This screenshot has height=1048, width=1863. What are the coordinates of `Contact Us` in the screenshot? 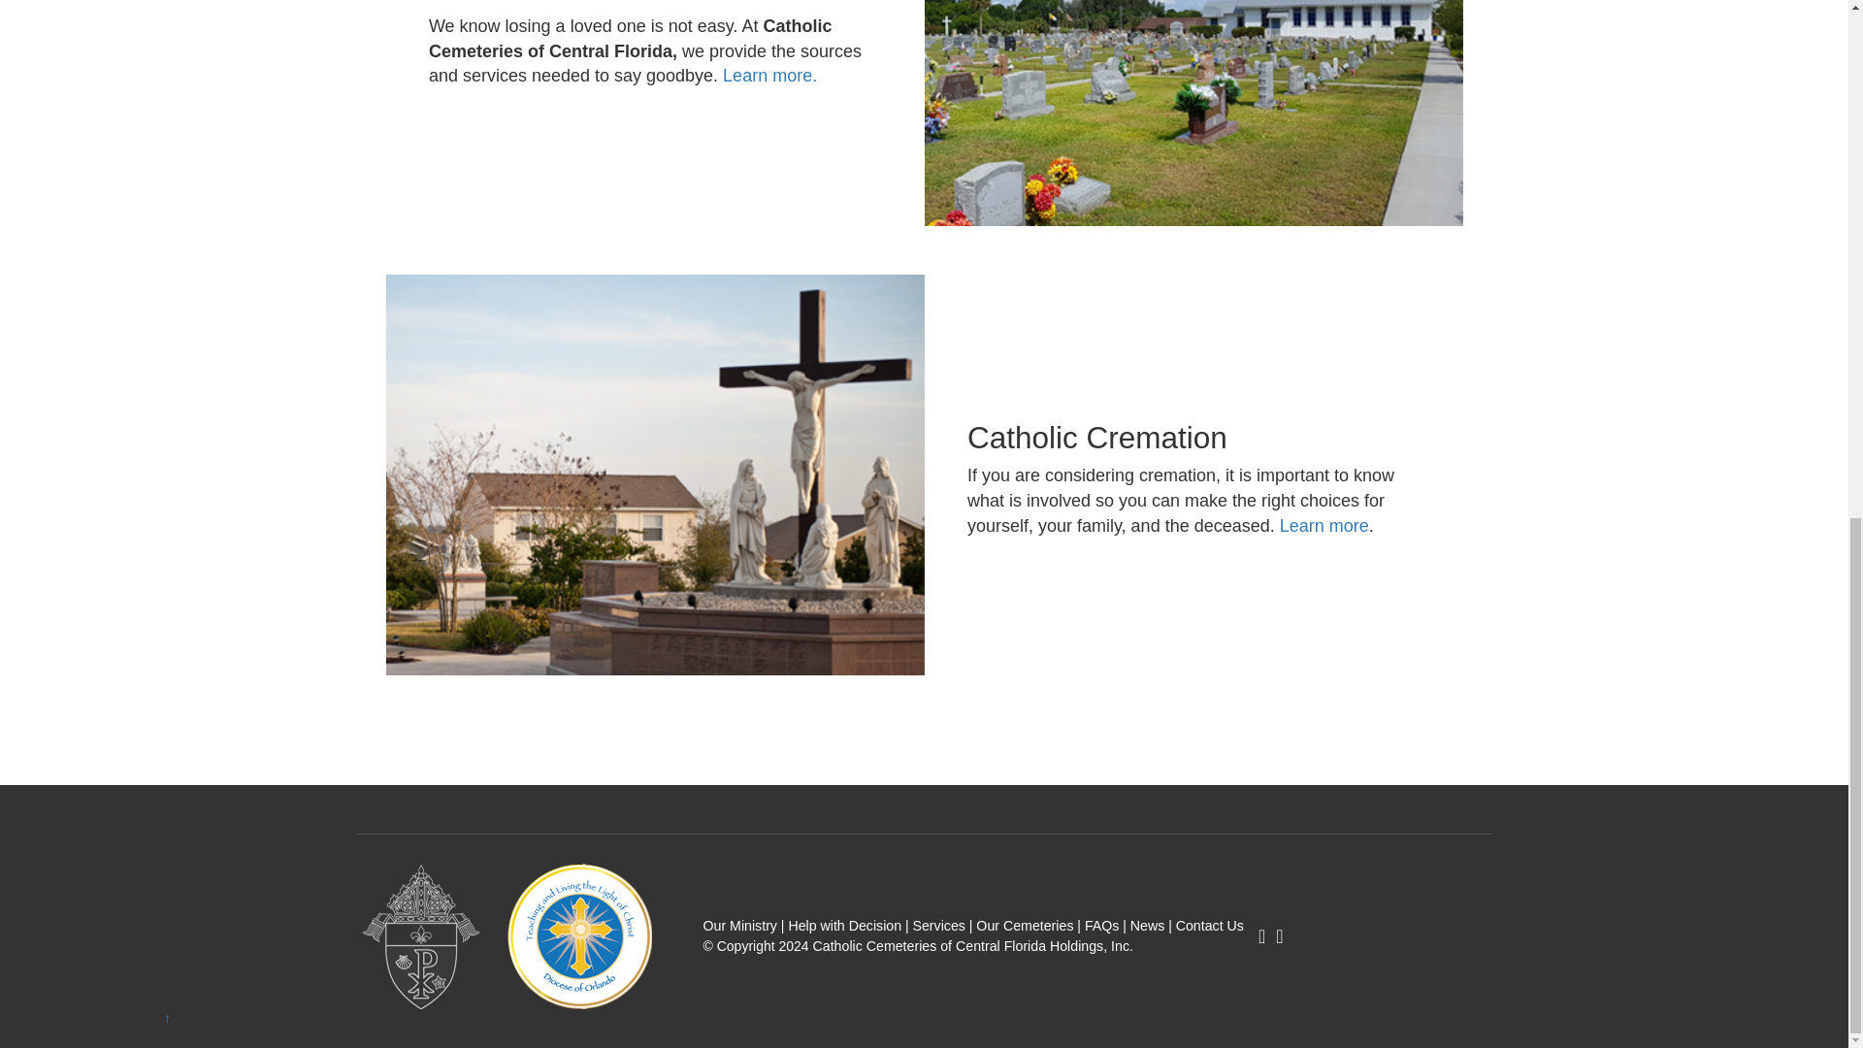 It's located at (1209, 930).